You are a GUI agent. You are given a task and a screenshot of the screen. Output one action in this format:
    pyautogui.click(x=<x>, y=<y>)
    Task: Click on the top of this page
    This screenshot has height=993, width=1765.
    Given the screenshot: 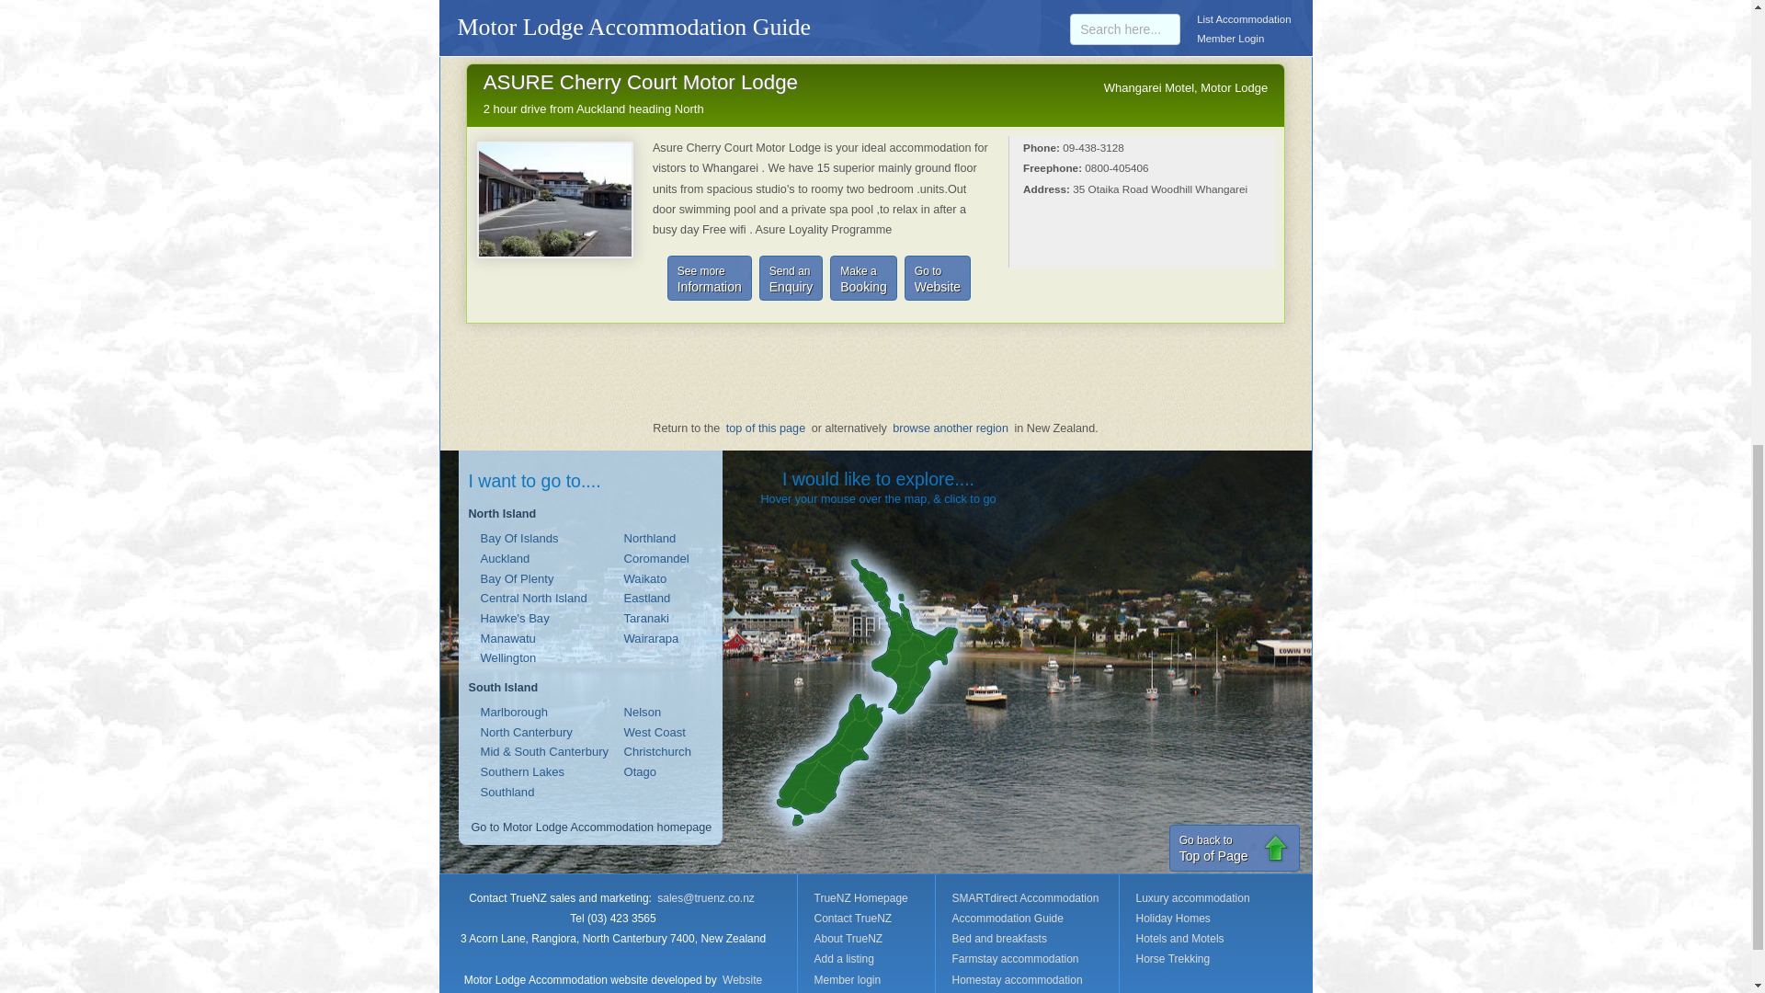 What is the action you would take?
    pyautogui.click(x=766, y=428)
    